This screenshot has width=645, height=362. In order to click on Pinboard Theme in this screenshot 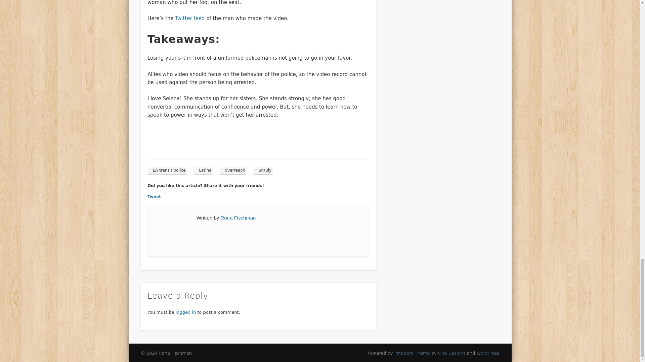, I will do `click(412, 353)`.